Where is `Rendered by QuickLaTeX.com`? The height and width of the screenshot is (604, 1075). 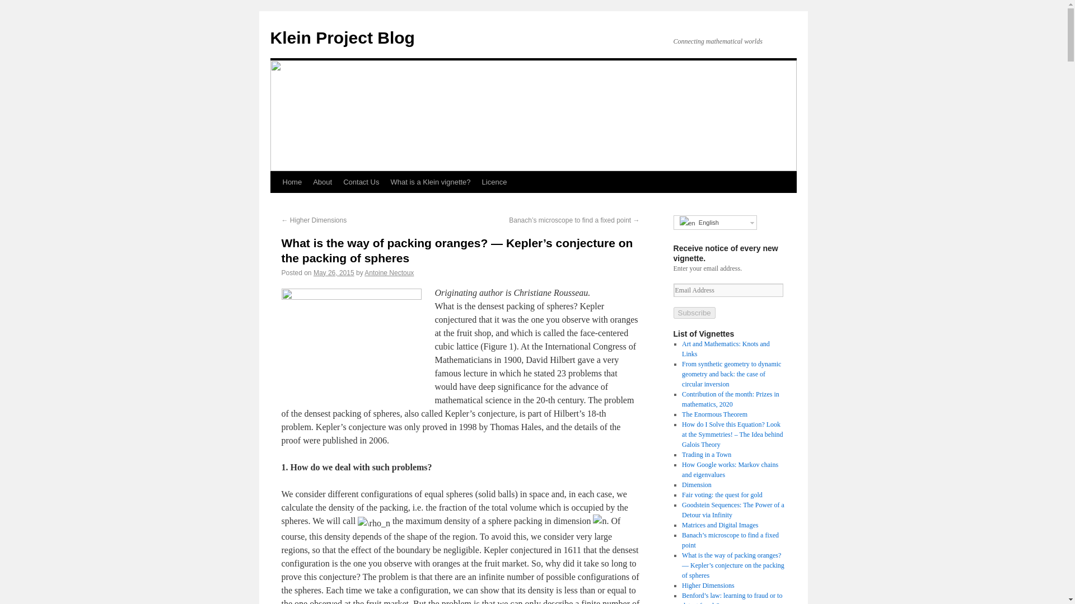 Rendered by QuickLaTeX.com is located at coordinates (599, 521).